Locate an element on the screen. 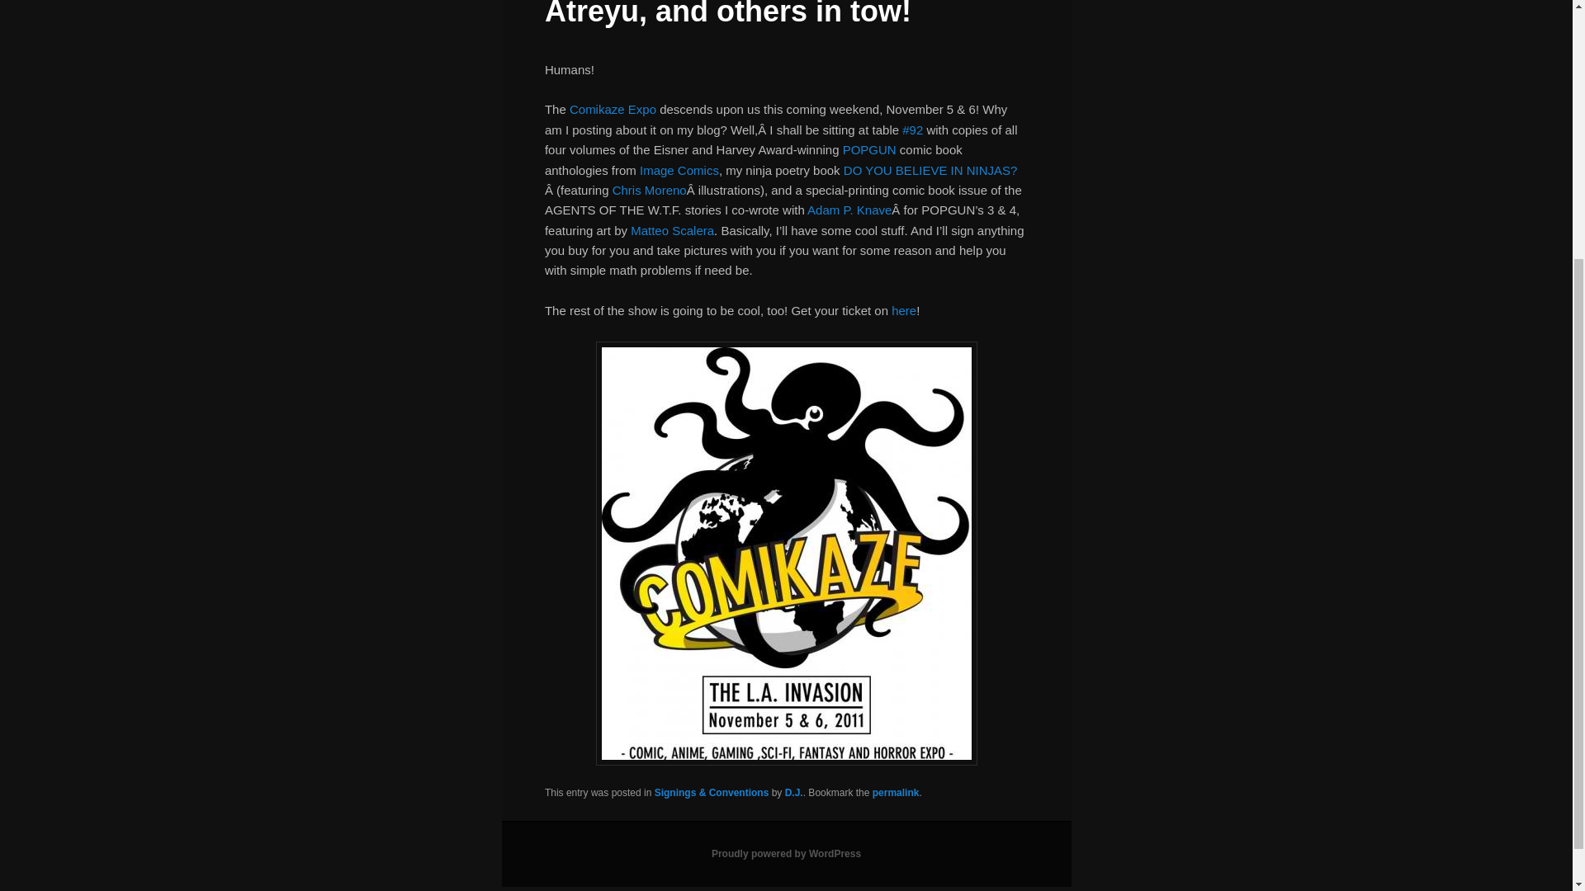  DO YOU BELIEVE IN NINJAS? is located at coordinates (930, 170).